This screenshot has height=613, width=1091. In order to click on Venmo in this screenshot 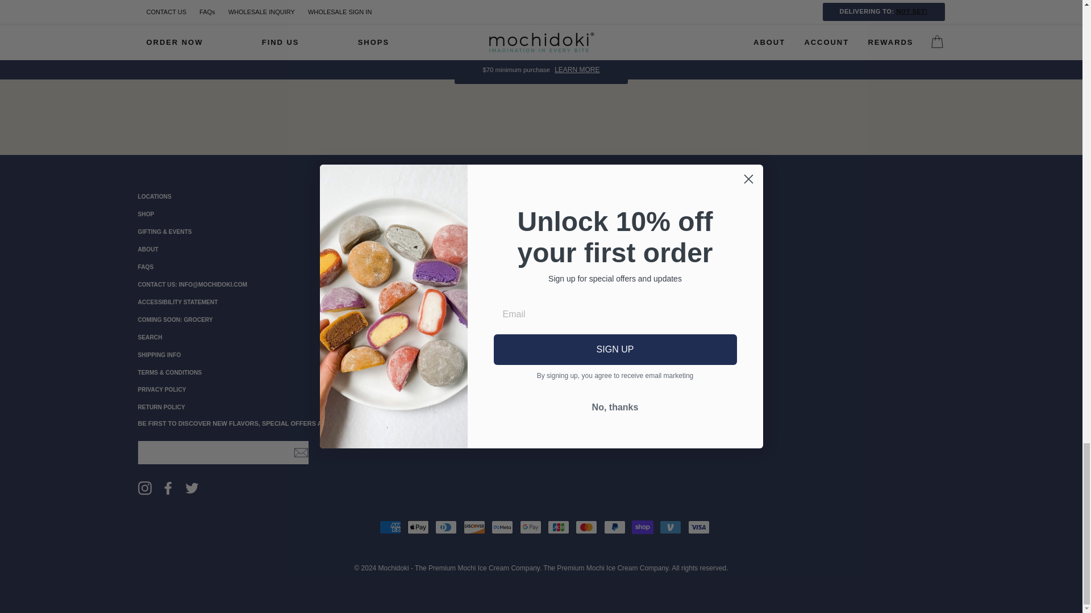, I will do `click(671, 527)`.